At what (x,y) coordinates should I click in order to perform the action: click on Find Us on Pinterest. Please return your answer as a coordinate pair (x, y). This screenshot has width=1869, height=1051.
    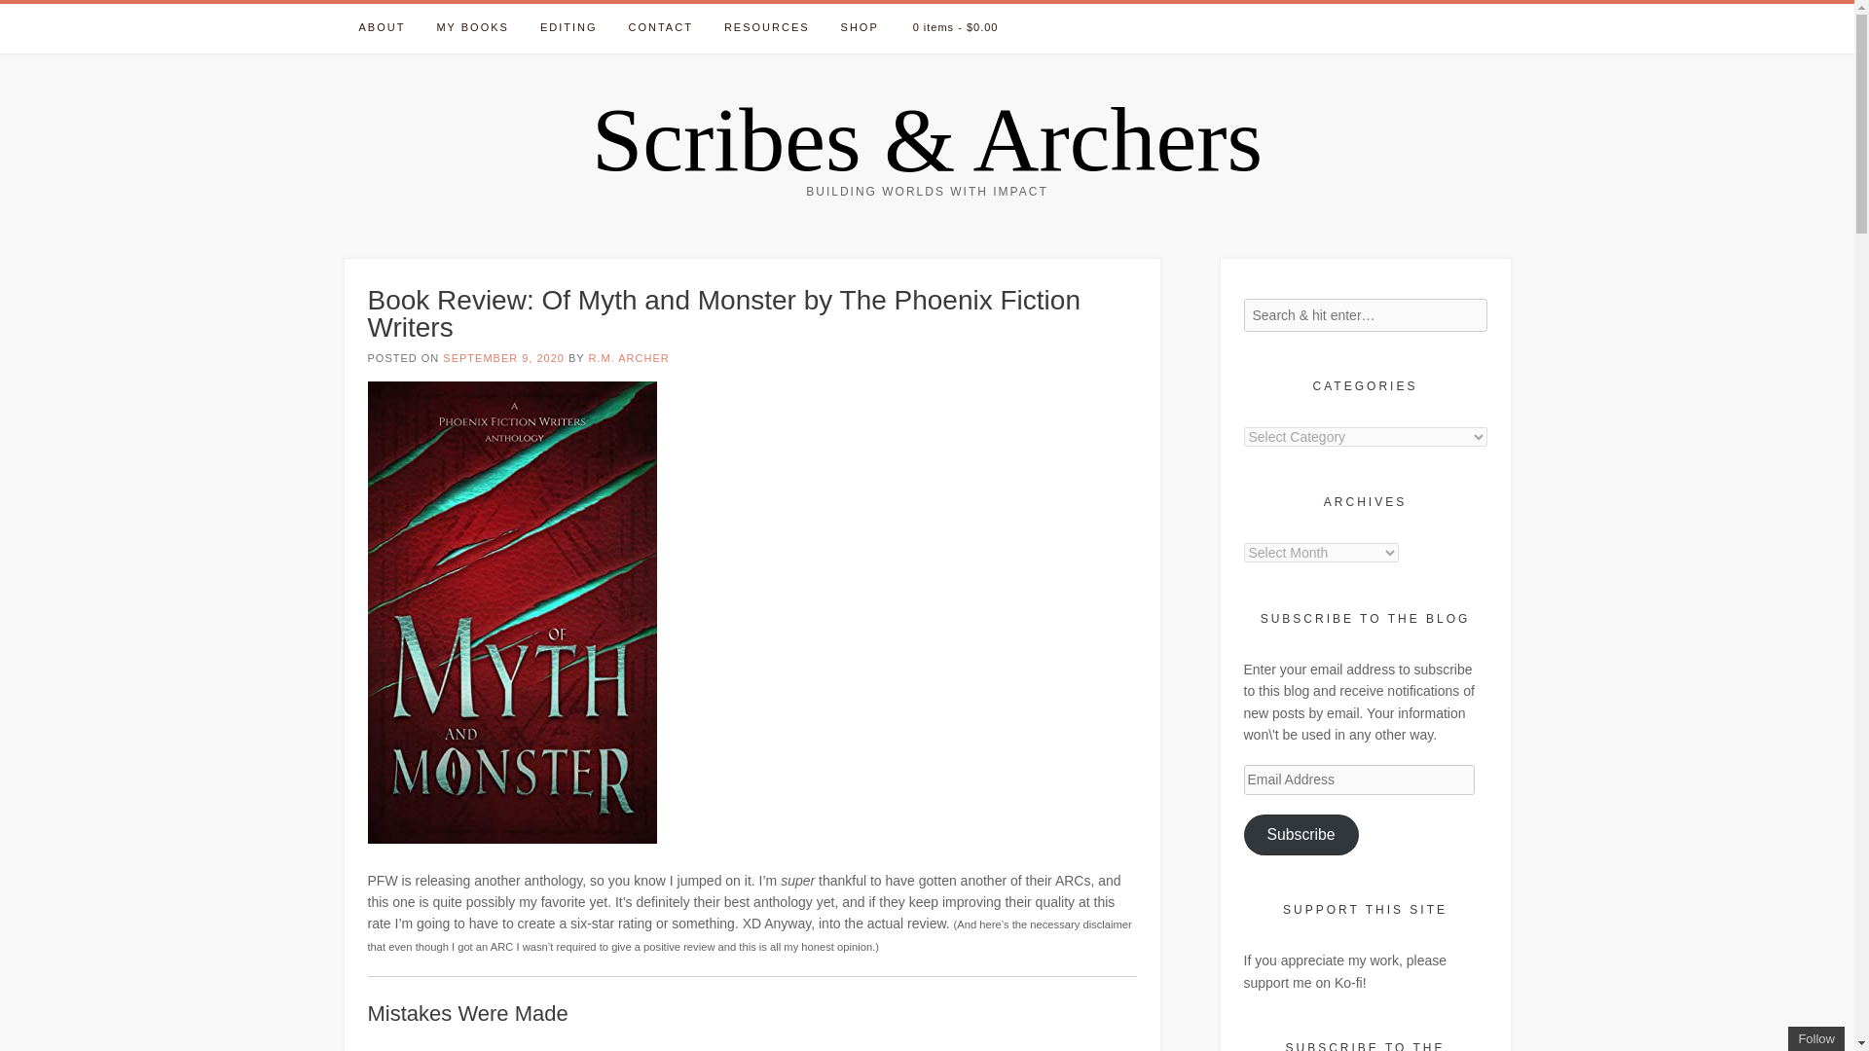
    Looking at the image, I should click on (1503, 18).